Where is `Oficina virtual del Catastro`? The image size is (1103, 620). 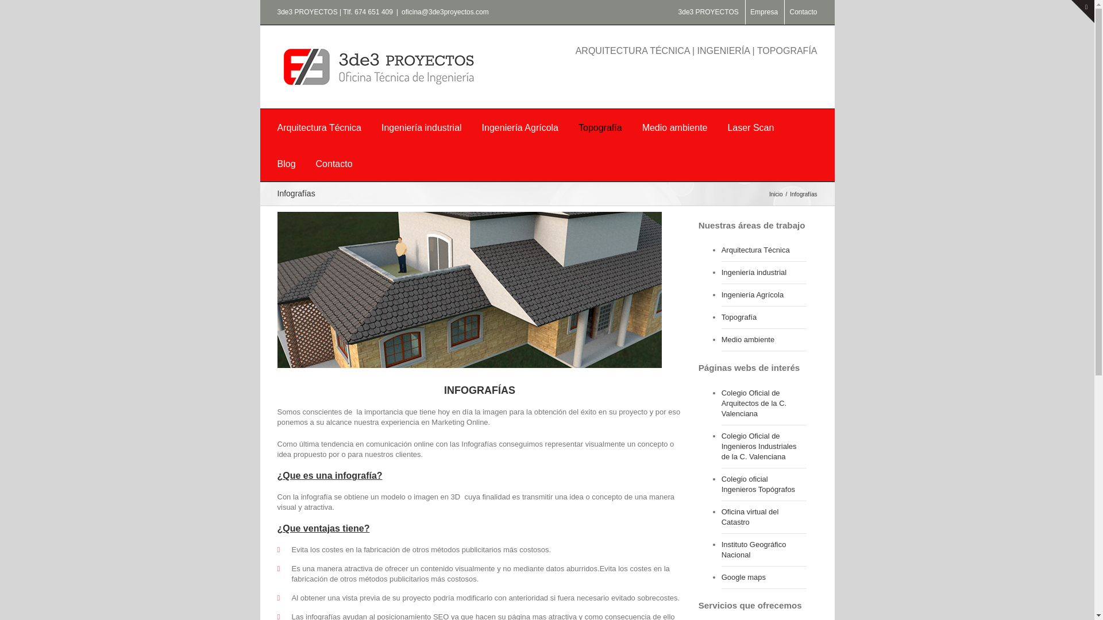
Oficina virtual del Catastro is located at coordinates (764, 518).